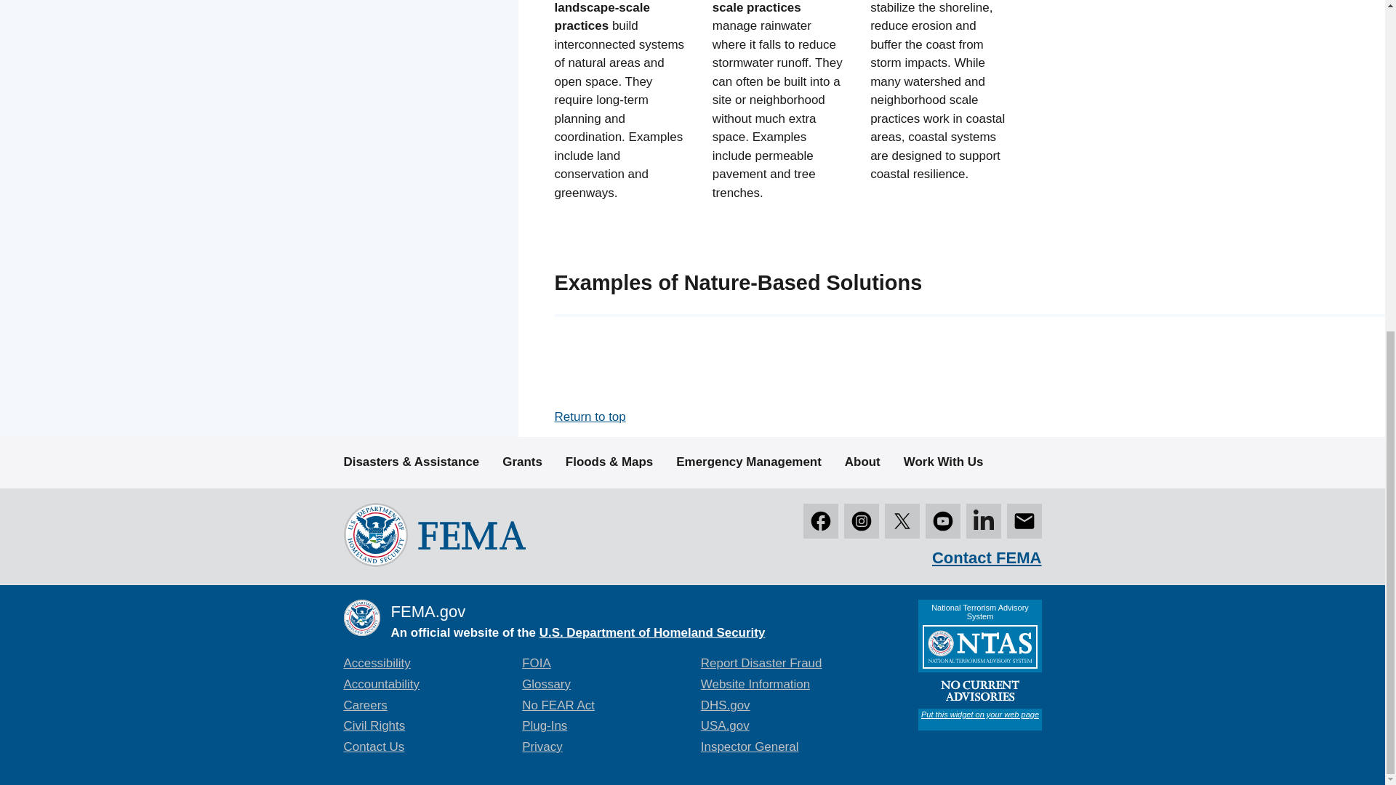 The width and height of the screenshot is (1396, 785). Describe the element at coordinates (944, 462) in the screenshot. I see `Work With Us` at that location.